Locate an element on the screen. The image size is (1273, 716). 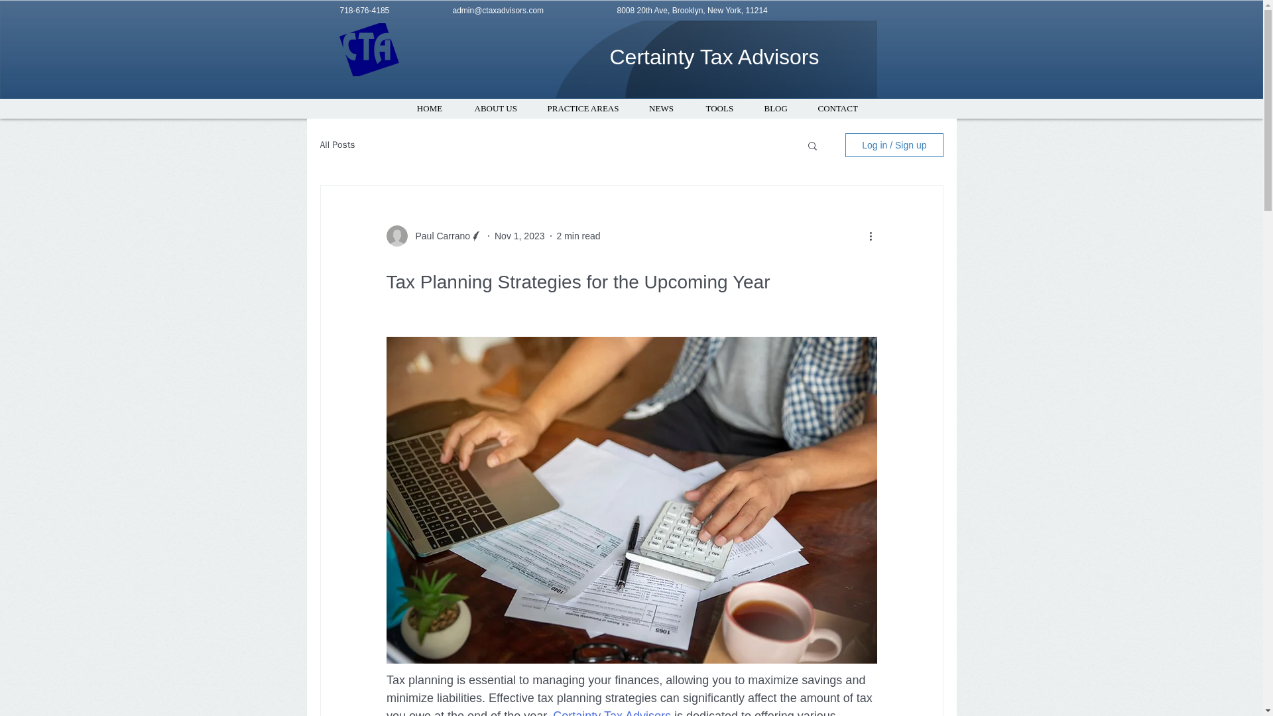
CONTACT is located at coordinates (837, 109).